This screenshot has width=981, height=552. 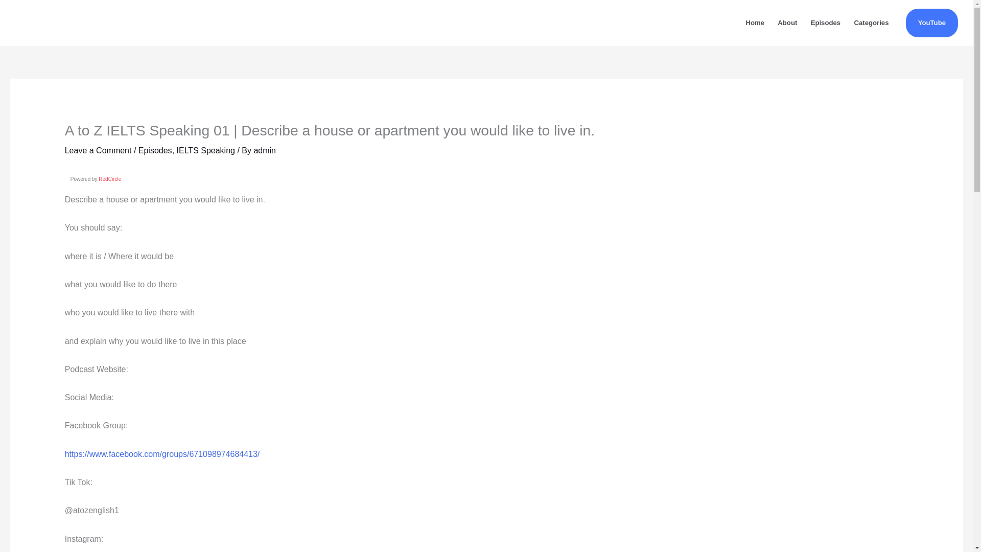 What do you see at coordinates (264, 150) in the screenshot?
I see `View all posts by admin` at bounding box center [264, 150].